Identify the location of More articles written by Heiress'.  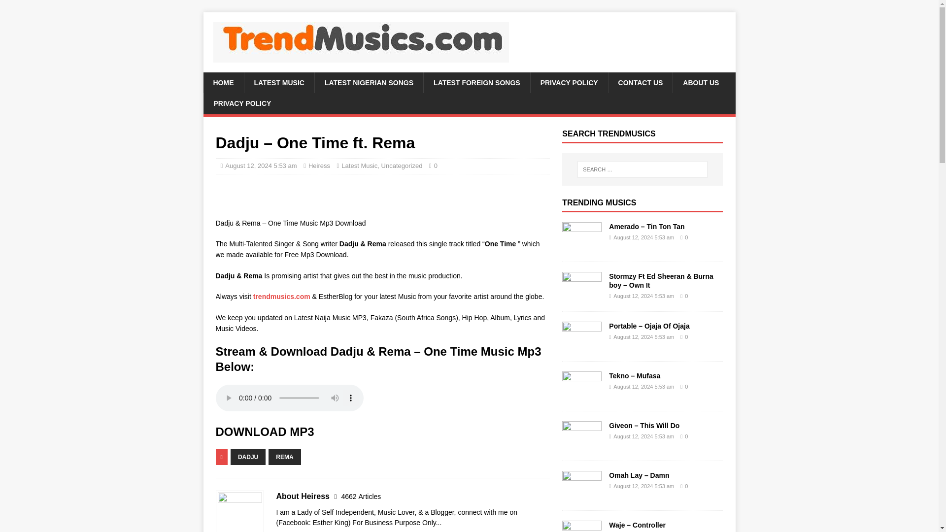
(361, 497).